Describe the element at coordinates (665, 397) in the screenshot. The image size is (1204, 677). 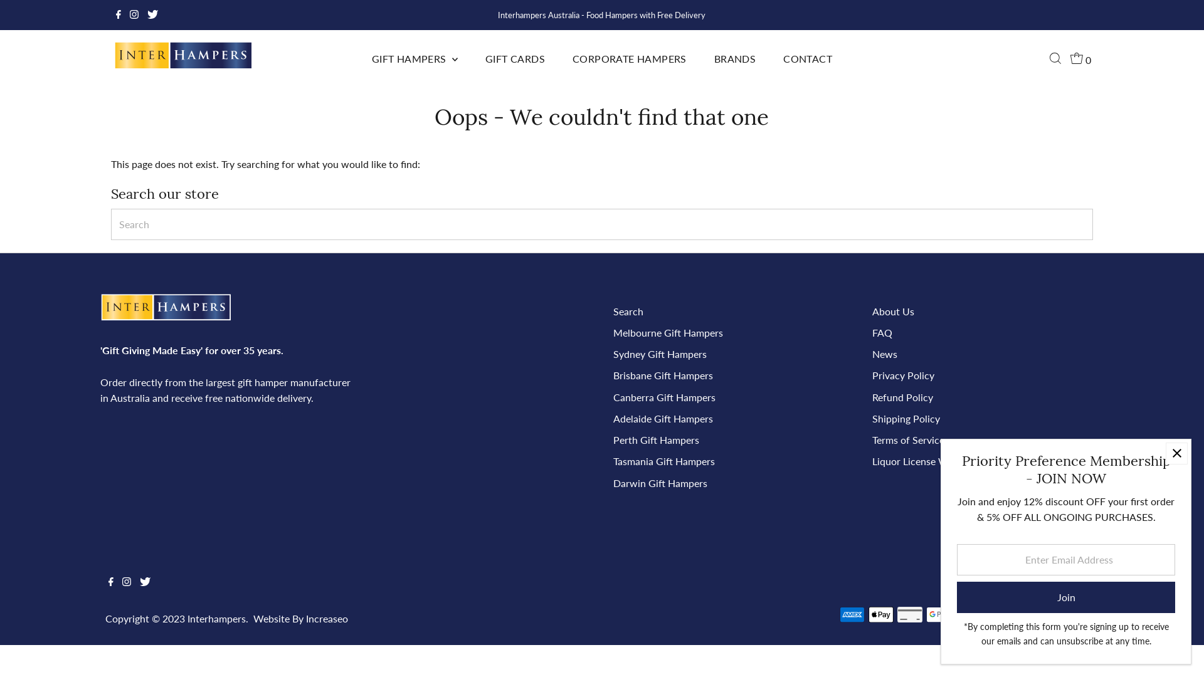
I see `Canberra Gift Hampers` at that location.